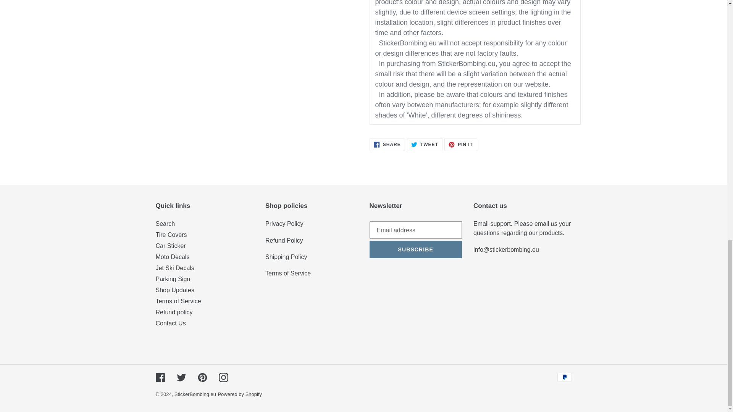 The image size is (733, 412). What do you see at coordinates (284, 240) in the screenshot?
I see `Refund Policy` at bounding box center [284, 240].